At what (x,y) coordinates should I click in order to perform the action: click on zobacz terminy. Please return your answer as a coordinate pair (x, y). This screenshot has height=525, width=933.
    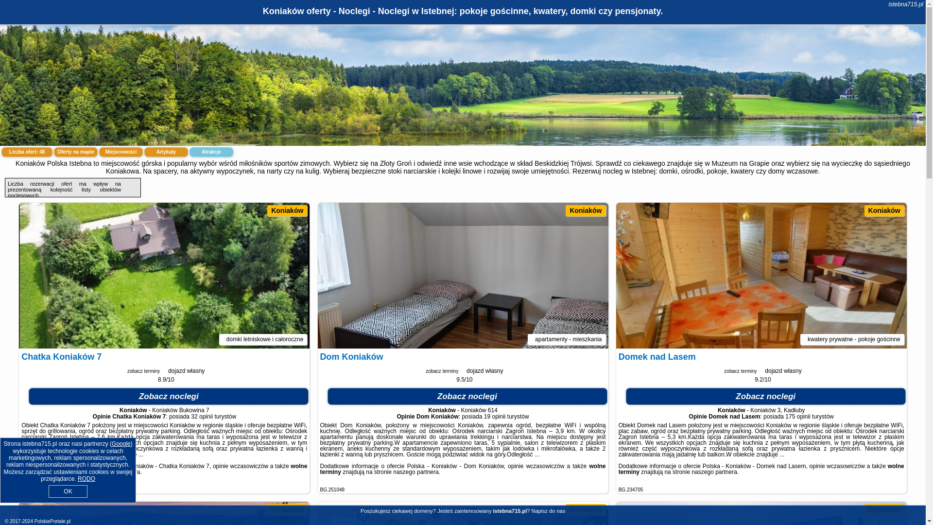
    Looking at the image, I should click on (440, 371).